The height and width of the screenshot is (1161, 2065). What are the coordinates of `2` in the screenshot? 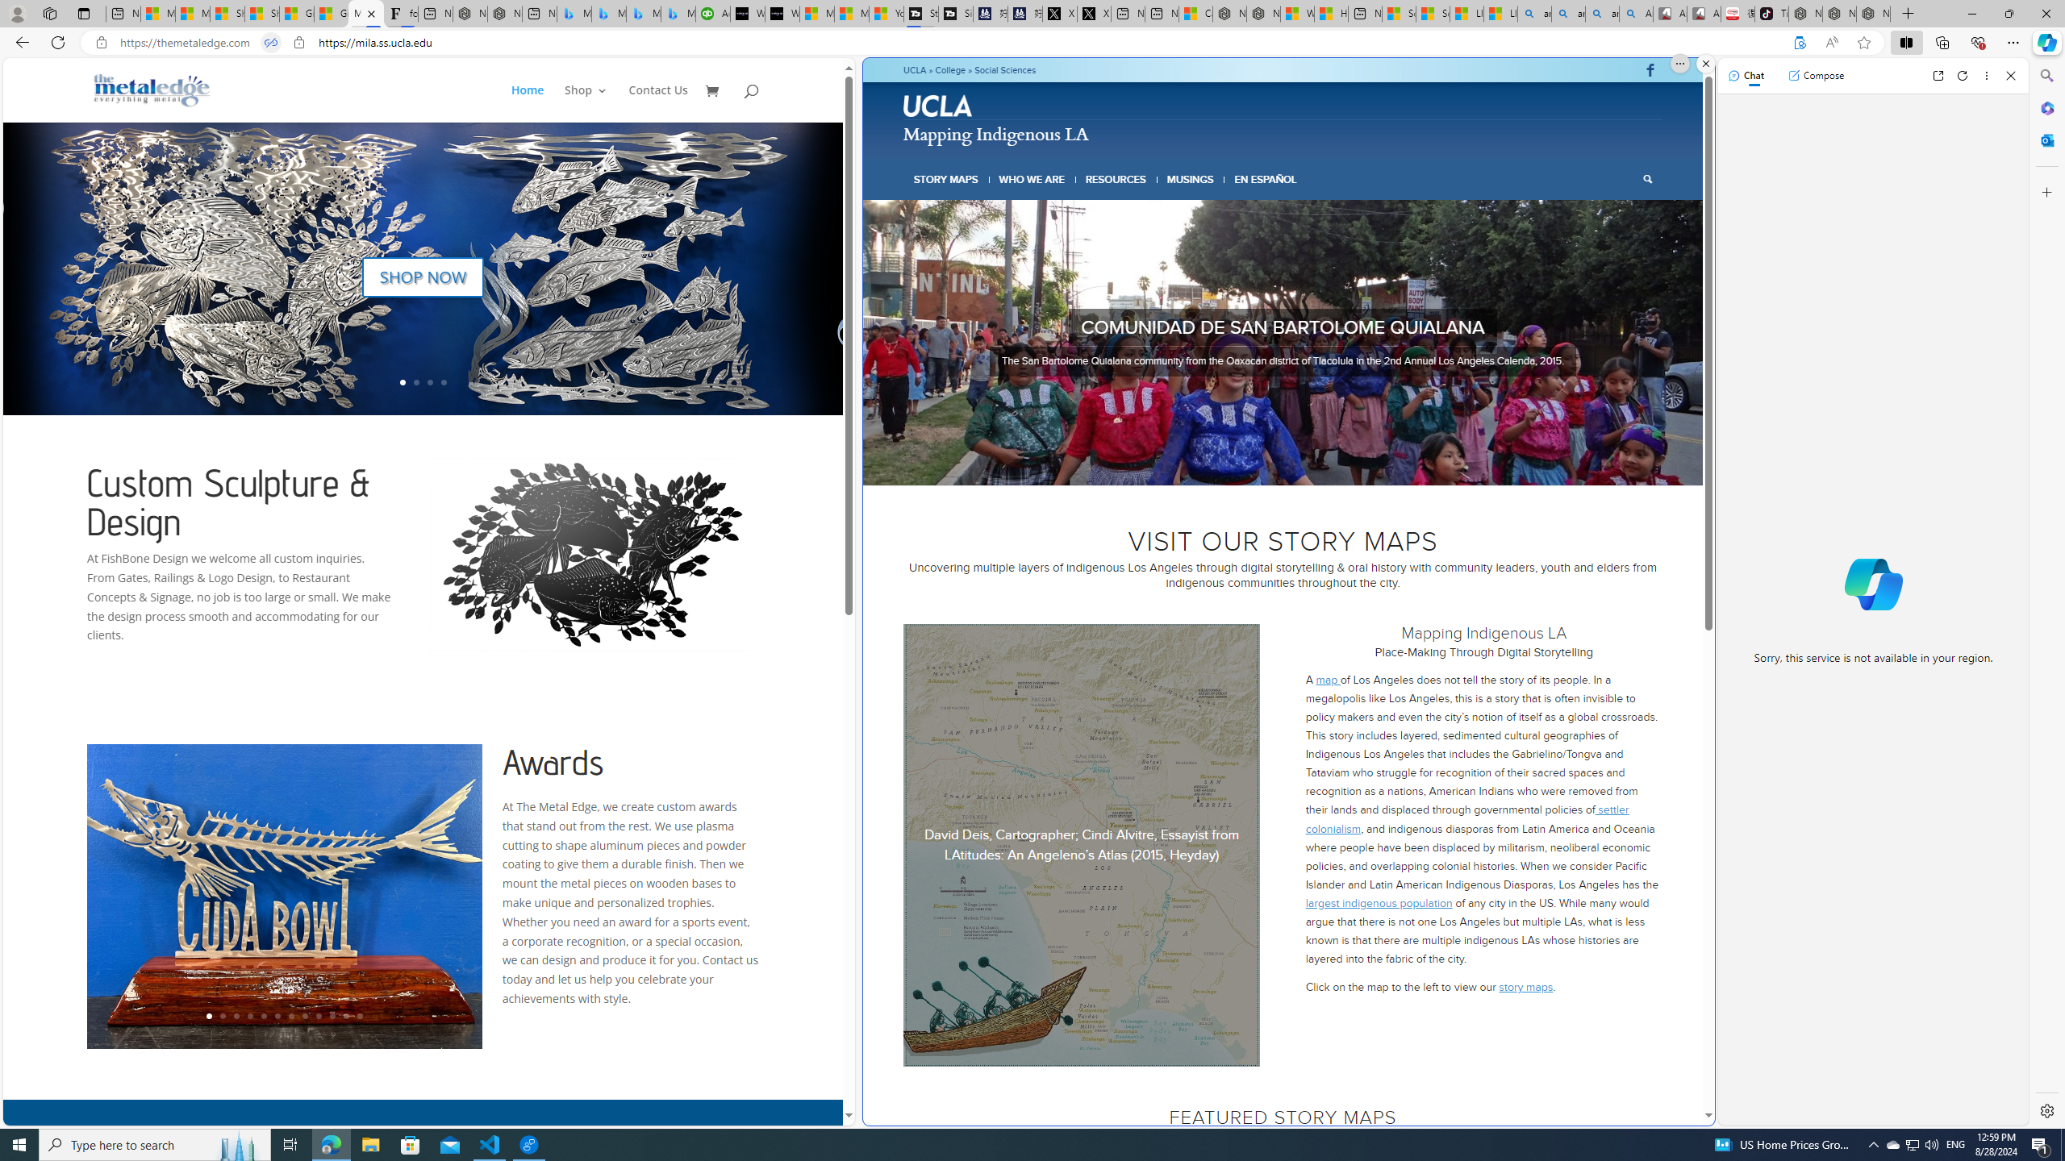 It's located at (1251, 465).